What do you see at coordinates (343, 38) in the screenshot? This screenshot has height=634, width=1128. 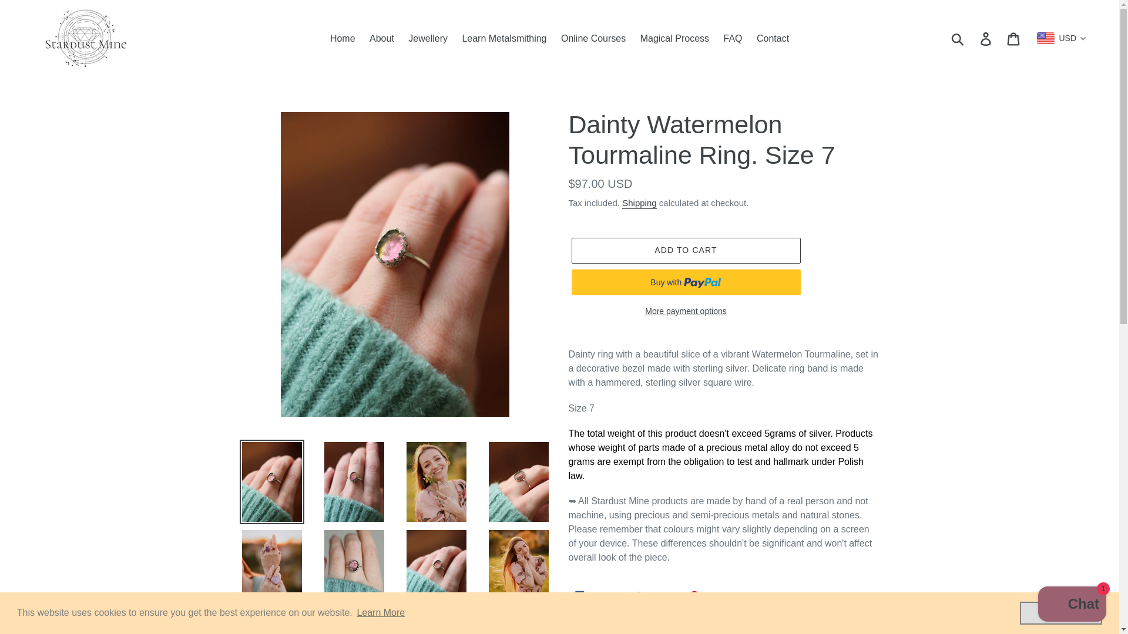 I see `Home` at bounding box center [343, 38].